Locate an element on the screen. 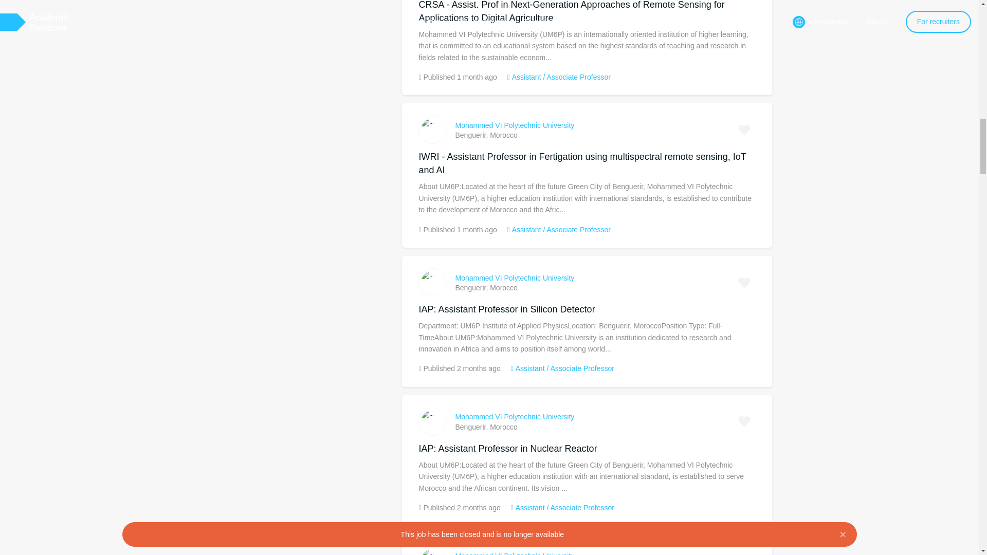  Please login to favorite the job. is located at coordinates (744, 552).